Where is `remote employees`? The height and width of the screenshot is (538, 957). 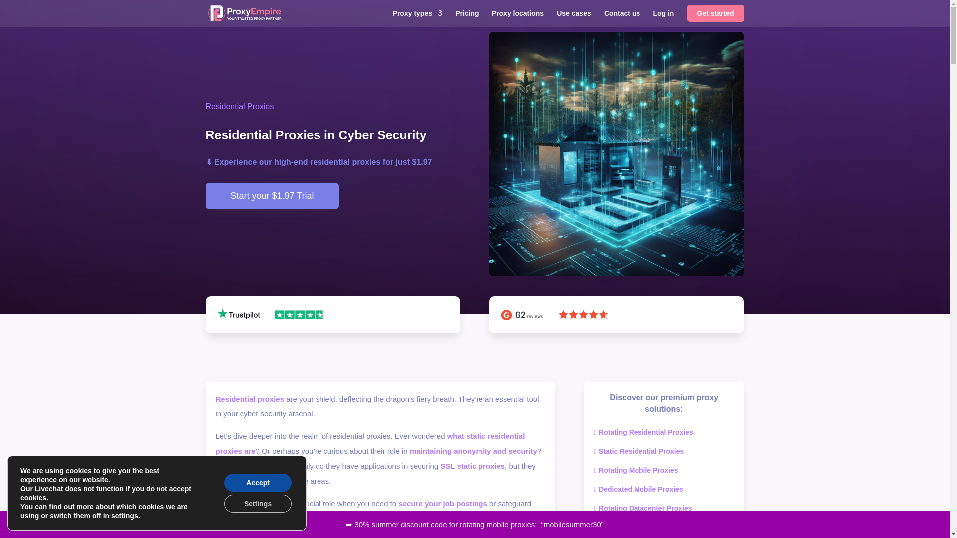 remote employees is located at coordinates (248, 518).